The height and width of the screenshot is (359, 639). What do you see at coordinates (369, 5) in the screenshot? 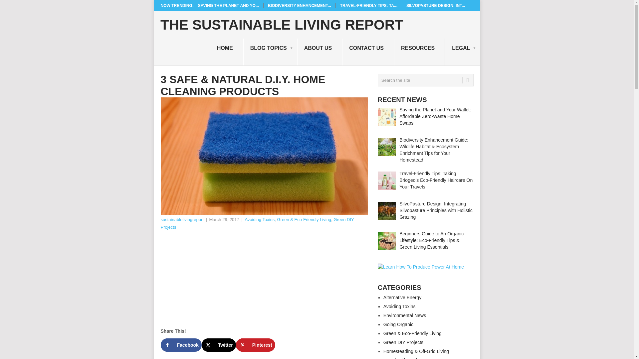
I see `TRAVEL-FRIENDLY TIPS: TA...` at bounding box center [369, 5].